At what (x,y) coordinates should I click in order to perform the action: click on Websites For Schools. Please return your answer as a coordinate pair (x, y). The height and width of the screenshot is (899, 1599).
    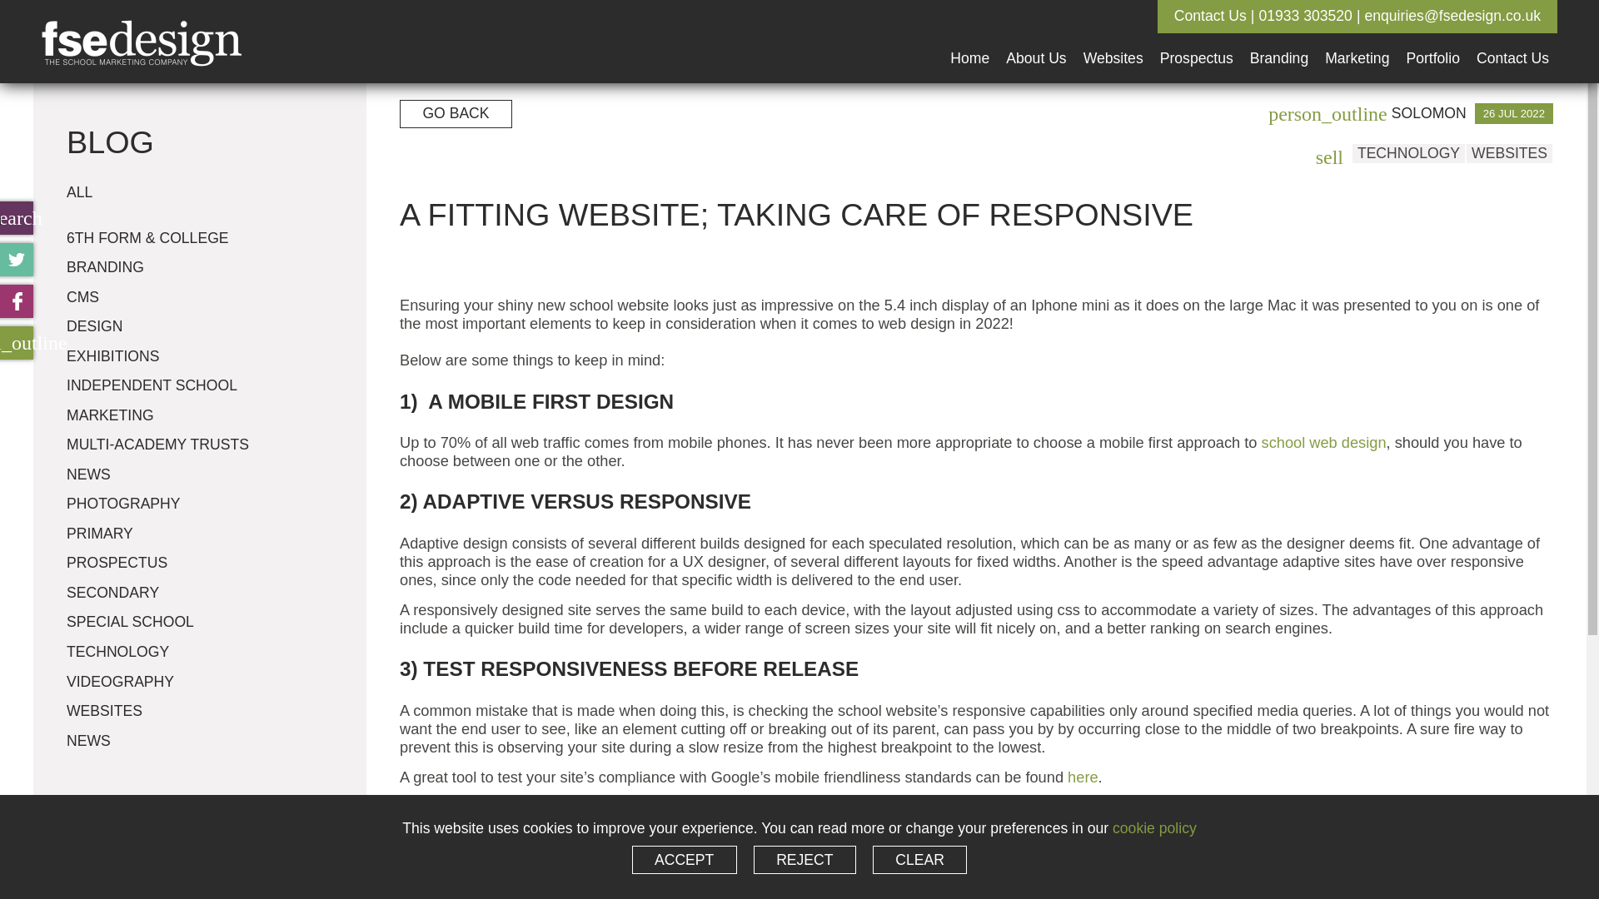
    Looking at the image, I should click on (1113, 42).